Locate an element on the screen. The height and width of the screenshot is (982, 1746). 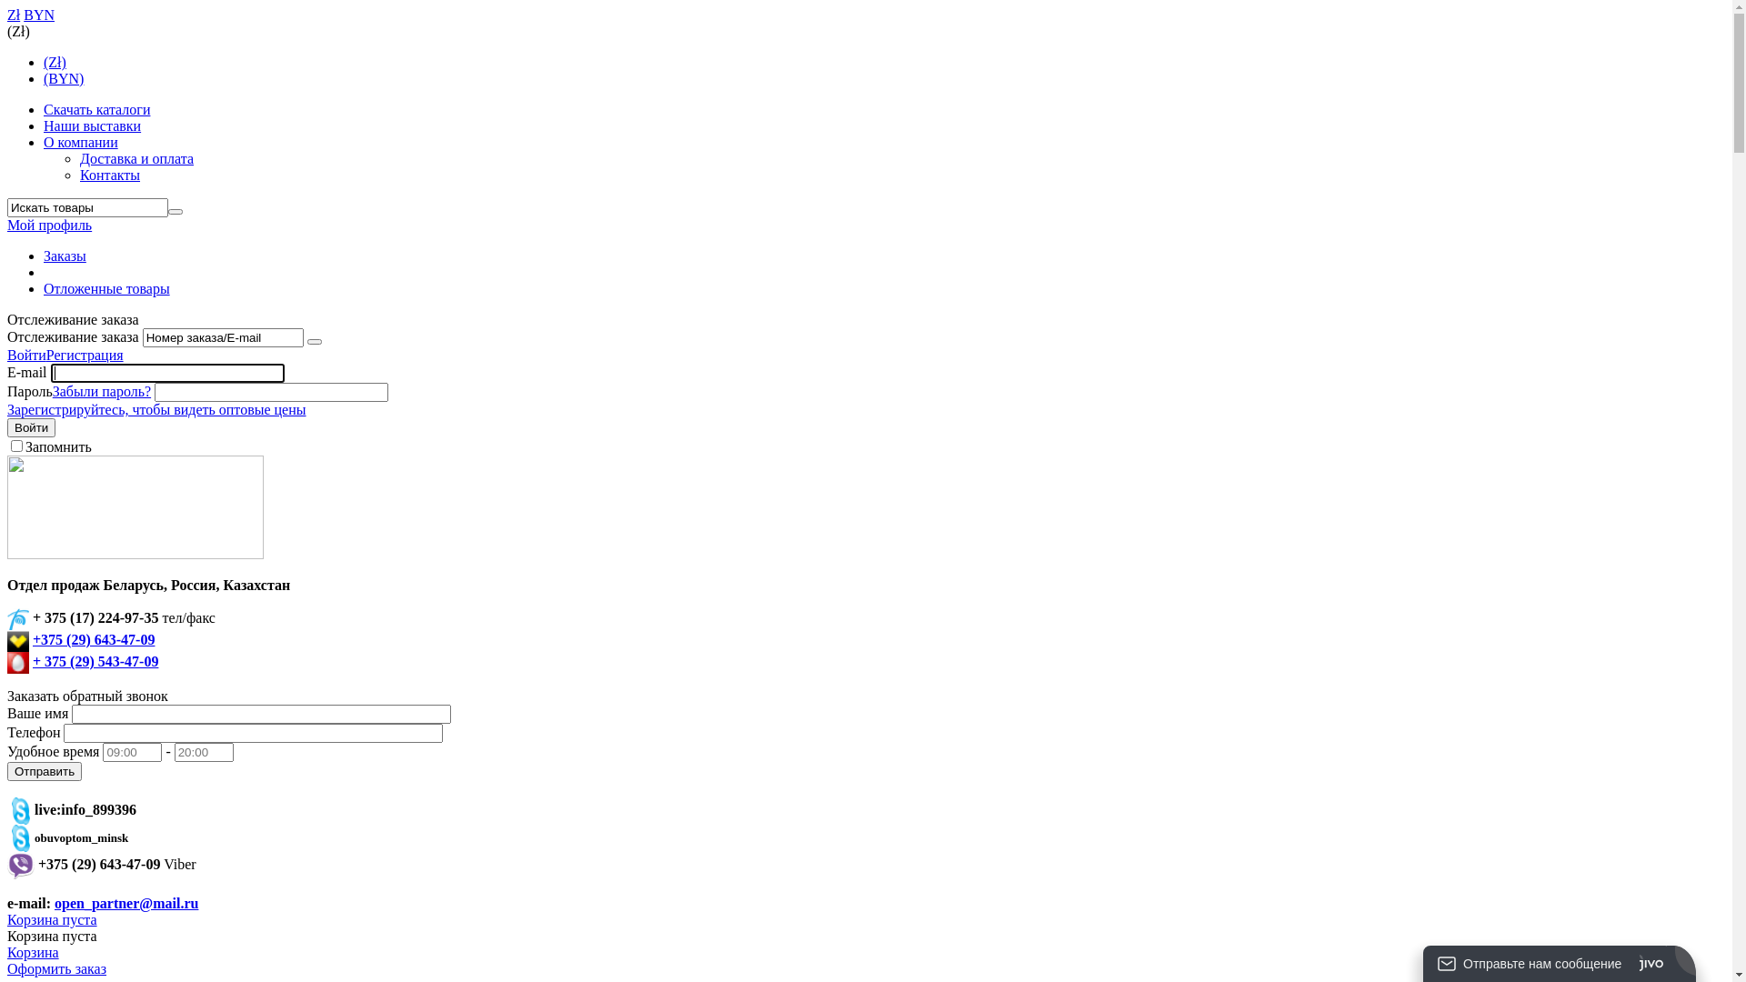
+375 (29) 643-47-09 is located at coordinates (94, 640).